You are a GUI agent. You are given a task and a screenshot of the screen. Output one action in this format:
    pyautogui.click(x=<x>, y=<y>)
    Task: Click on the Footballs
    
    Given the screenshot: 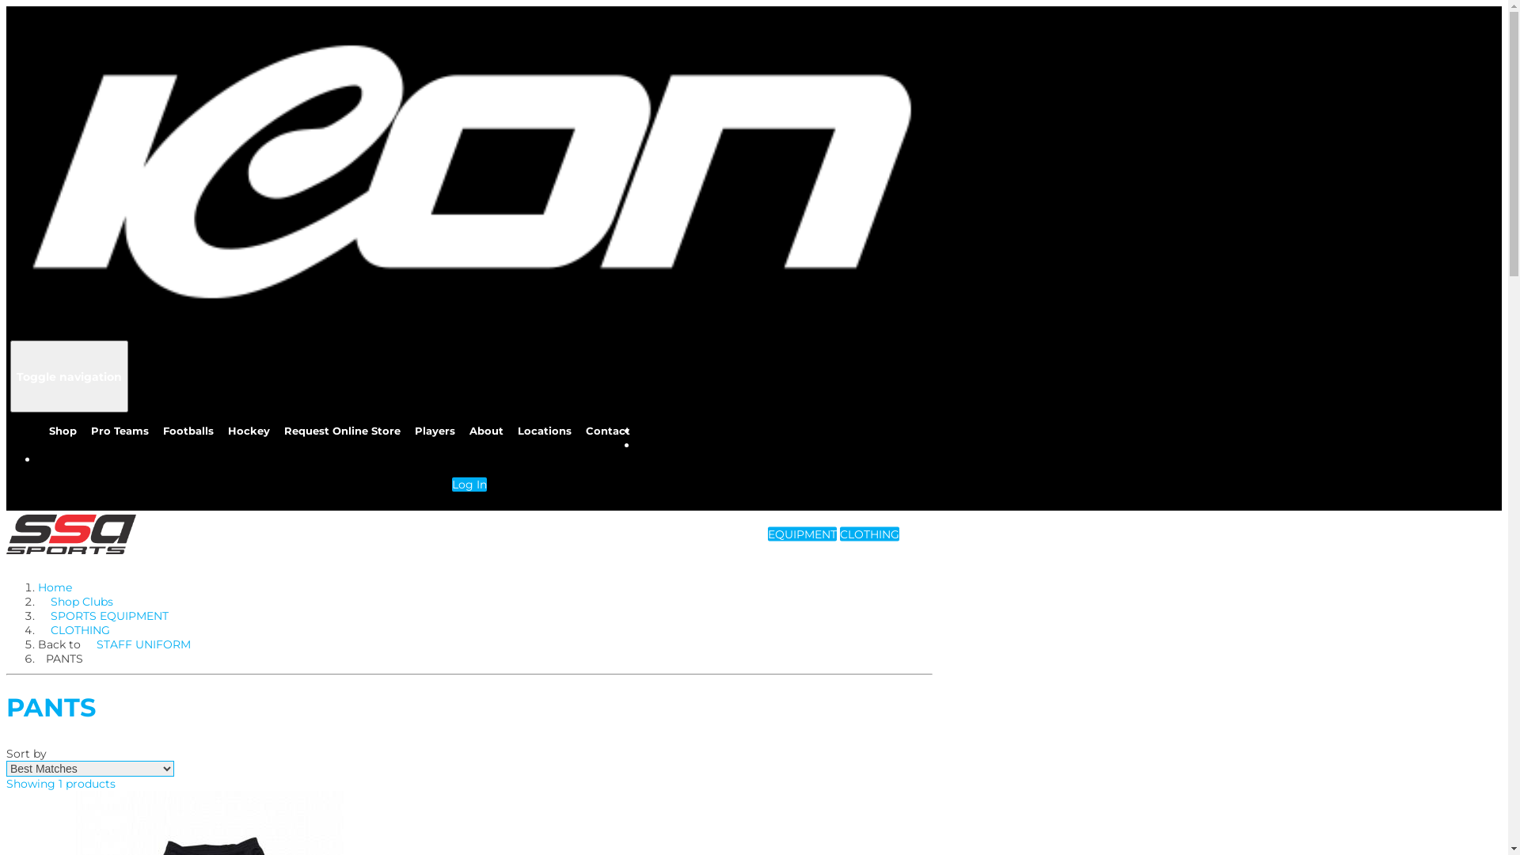 What is the action you would take?
    pyautogui.click(x=188, y=432)
    